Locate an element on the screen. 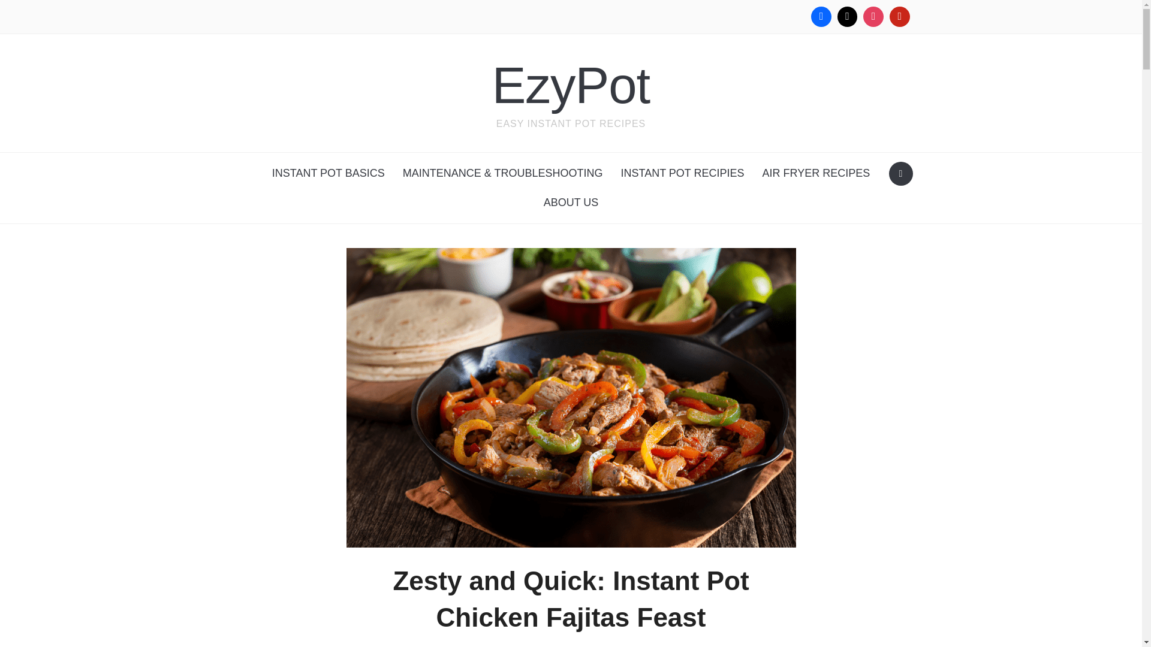 The image size is (1151, 647). EzyPot is located at coordinates (571, 85).